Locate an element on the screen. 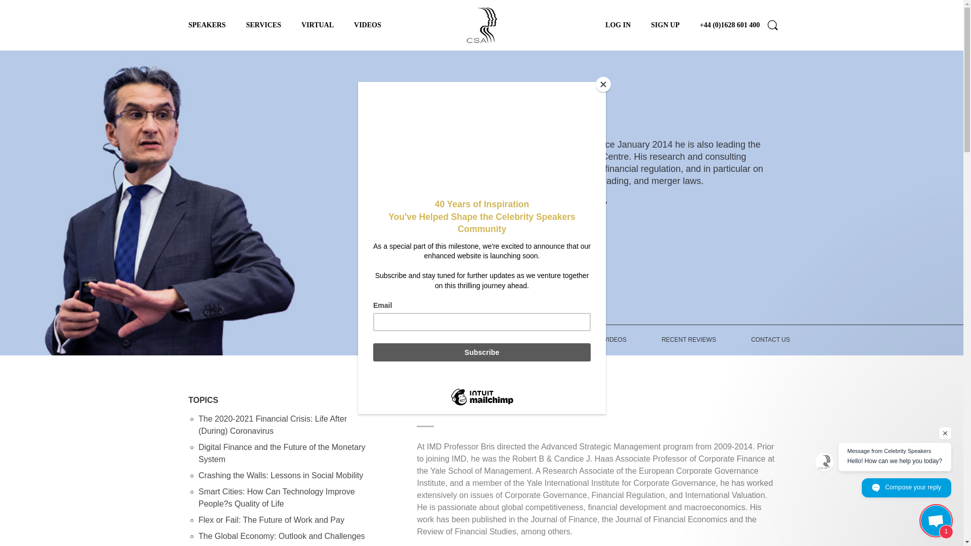 This screenshot has height=546, width=971. VIDEOS is located at coordinates (615, 340).